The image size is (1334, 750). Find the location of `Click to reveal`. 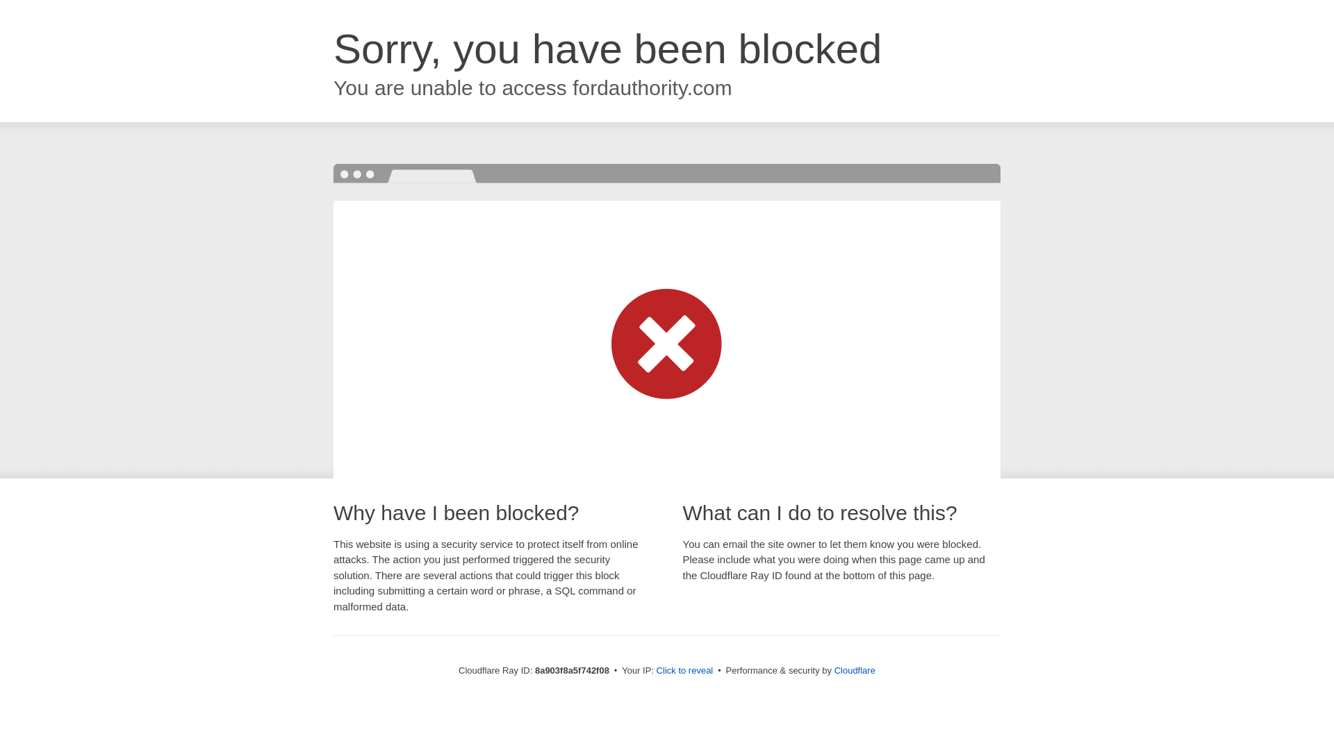

Click to reveal is located at coordinates (685, 671).